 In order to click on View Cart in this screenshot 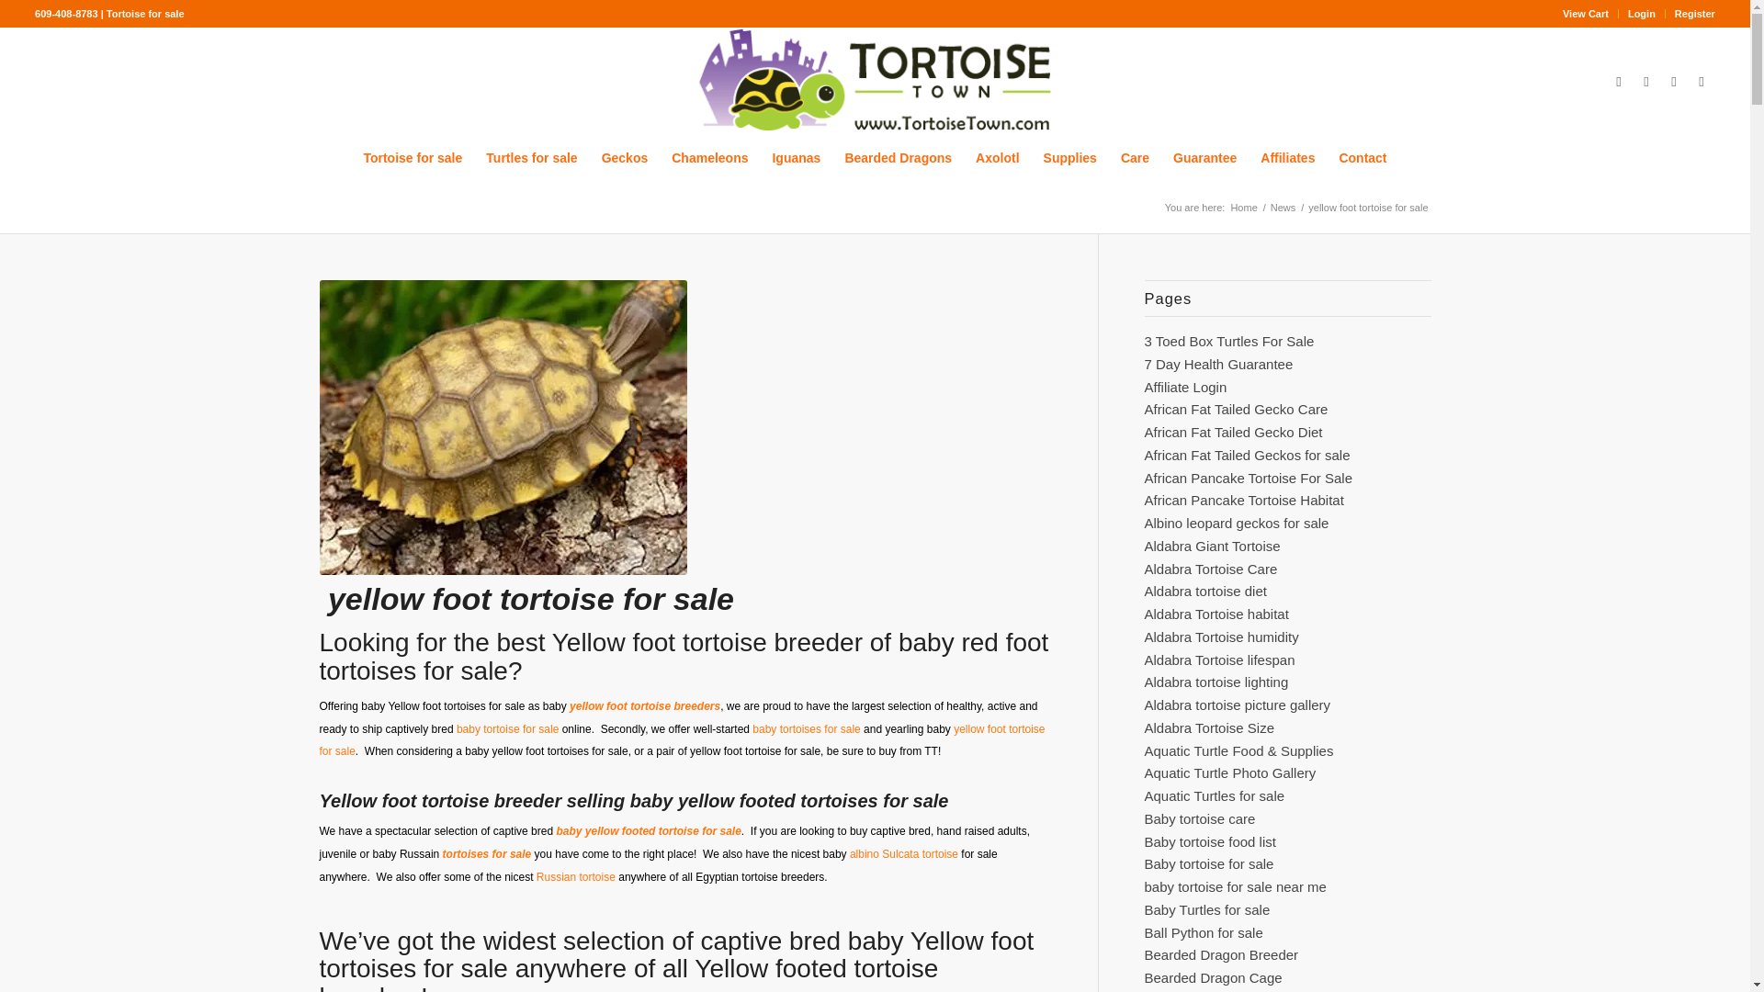, I will do `click(1586, 14)`.